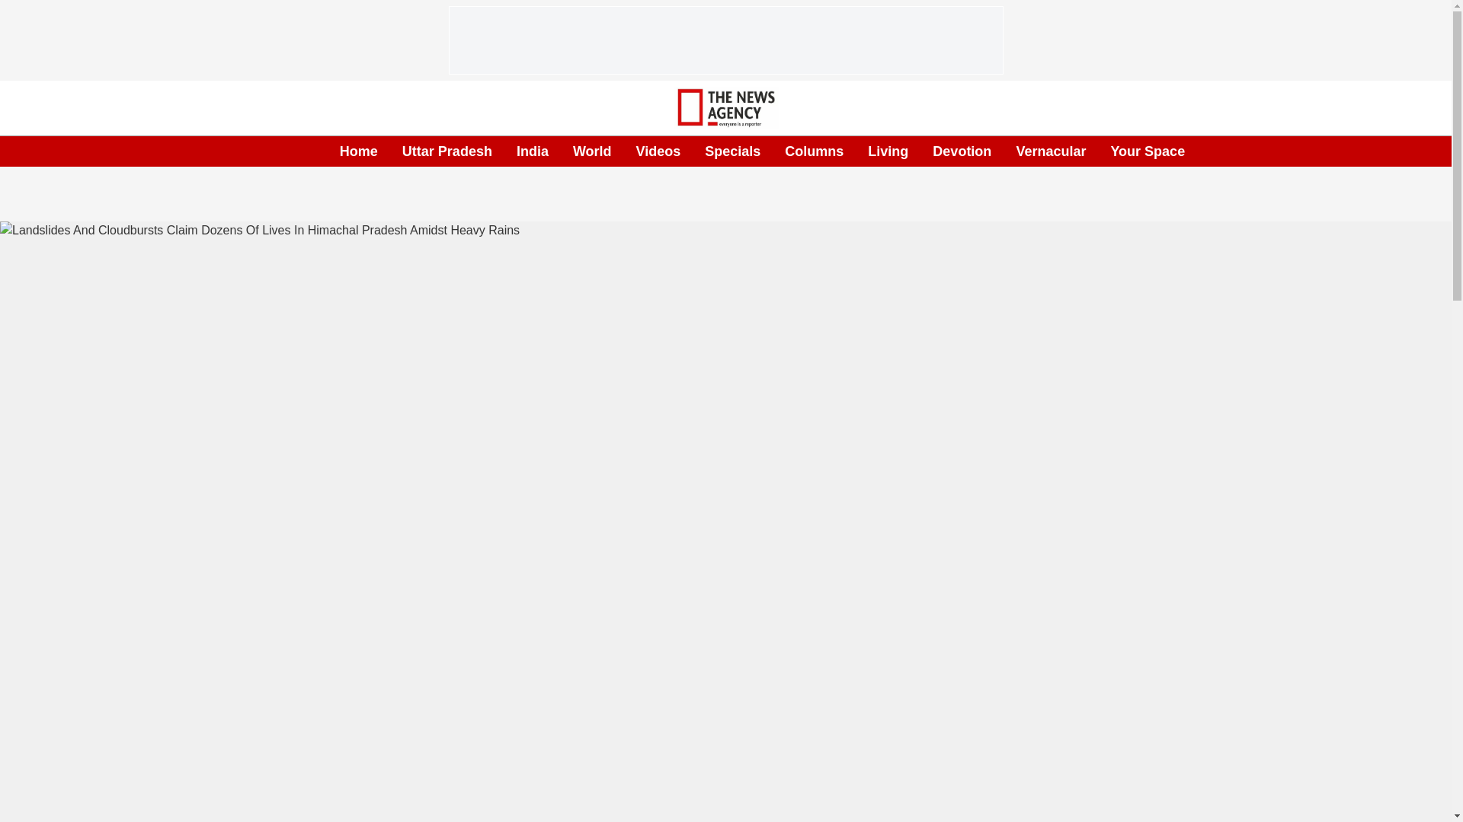 The width and height of the screenshot is (1463, 822). What do you see at coordinates (733, 151) in the screenshot?
I see `Specials` at bounding box center [733, 151].